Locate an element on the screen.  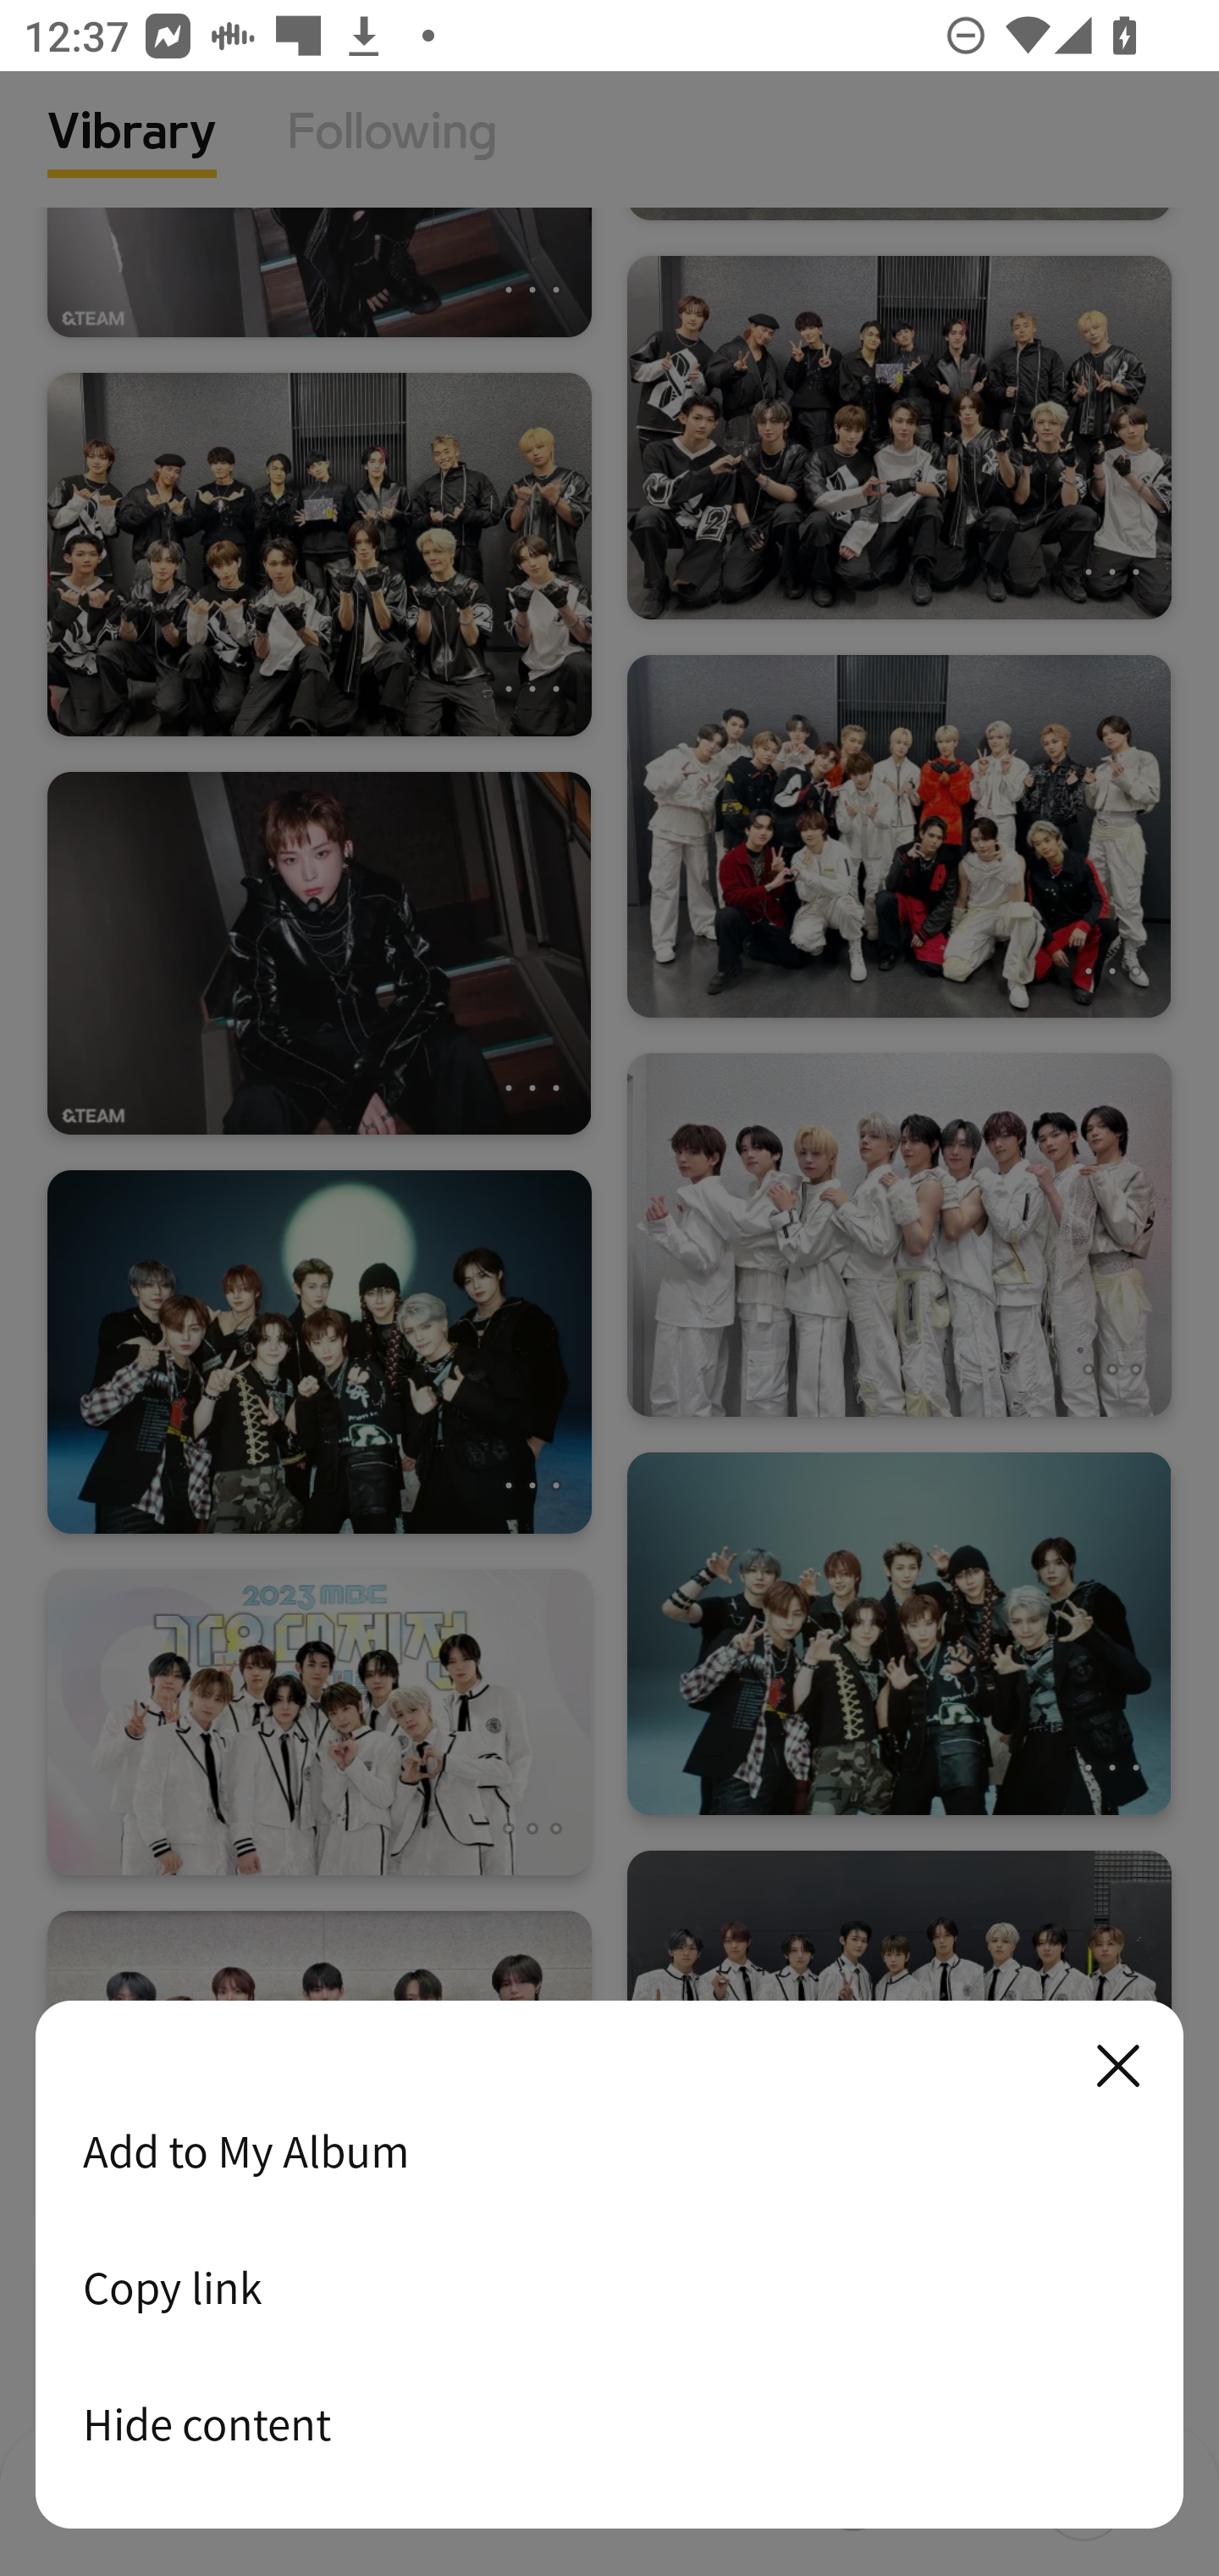
Add to My Album is located at coordinates (609, 2151).